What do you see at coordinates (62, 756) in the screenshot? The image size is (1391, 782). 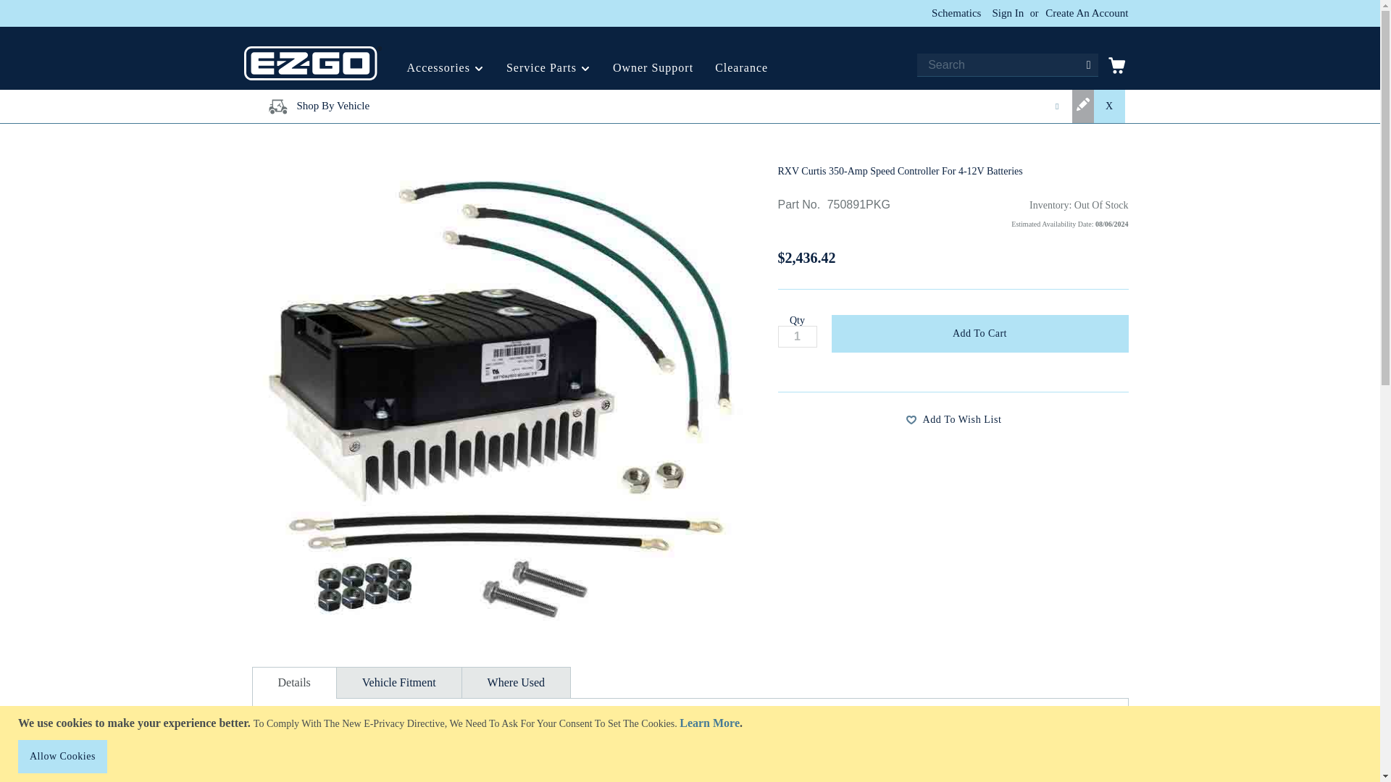 I see `Allow Cookies` at bounding box center [62, 756].